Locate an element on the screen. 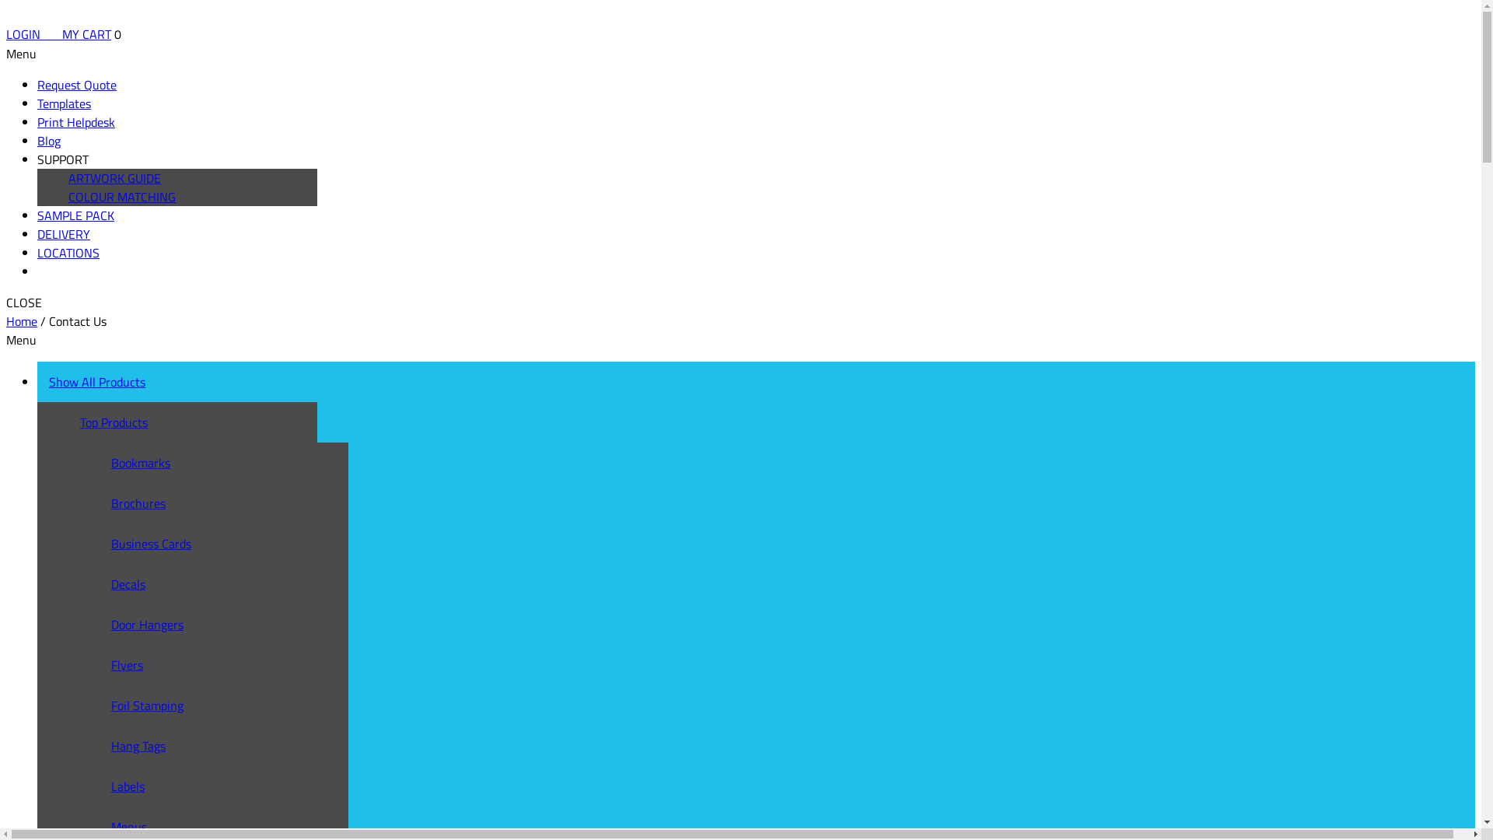 The image size is (1493, 840). Top Products is located at coordinates (205, 422).